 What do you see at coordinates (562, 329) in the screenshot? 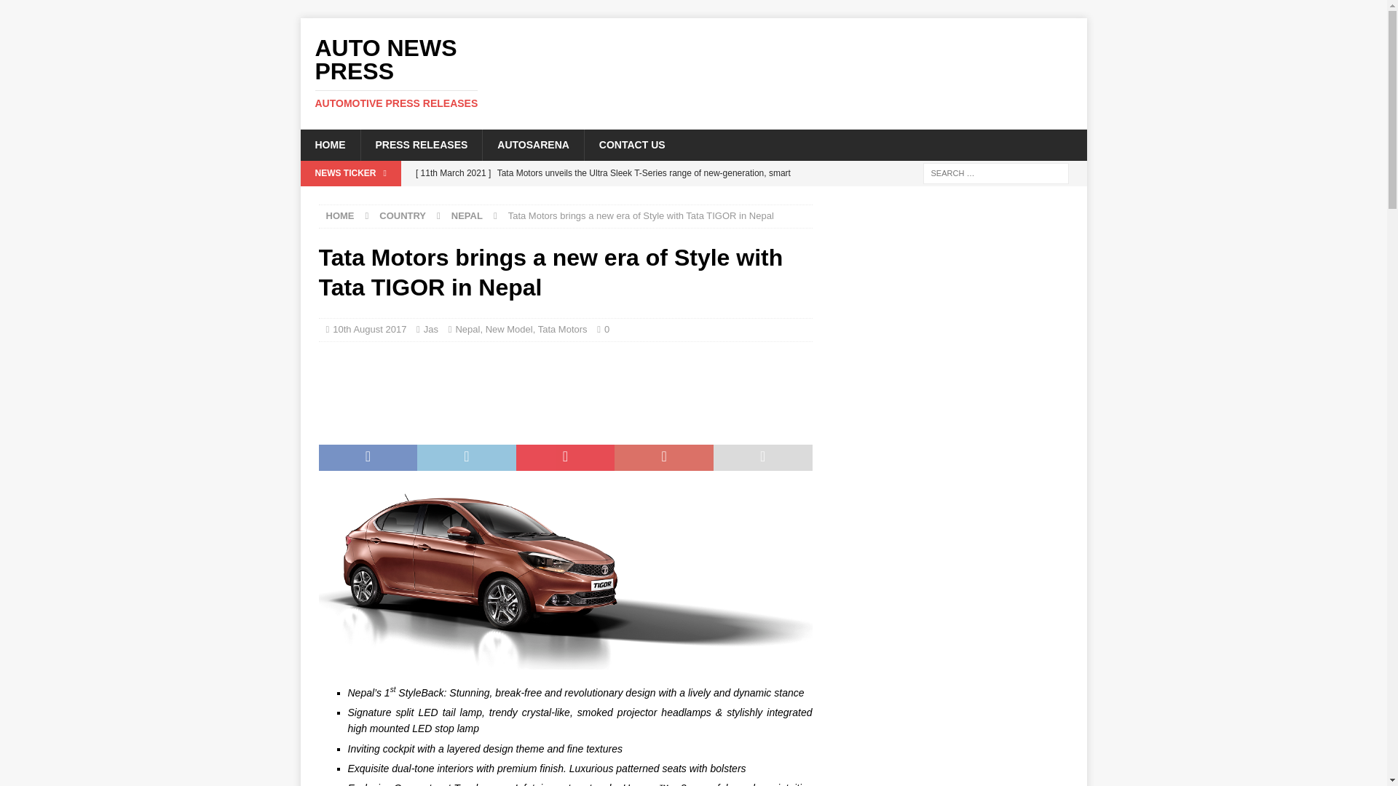
I see `NEPAL` at bounding box center [562, 329].